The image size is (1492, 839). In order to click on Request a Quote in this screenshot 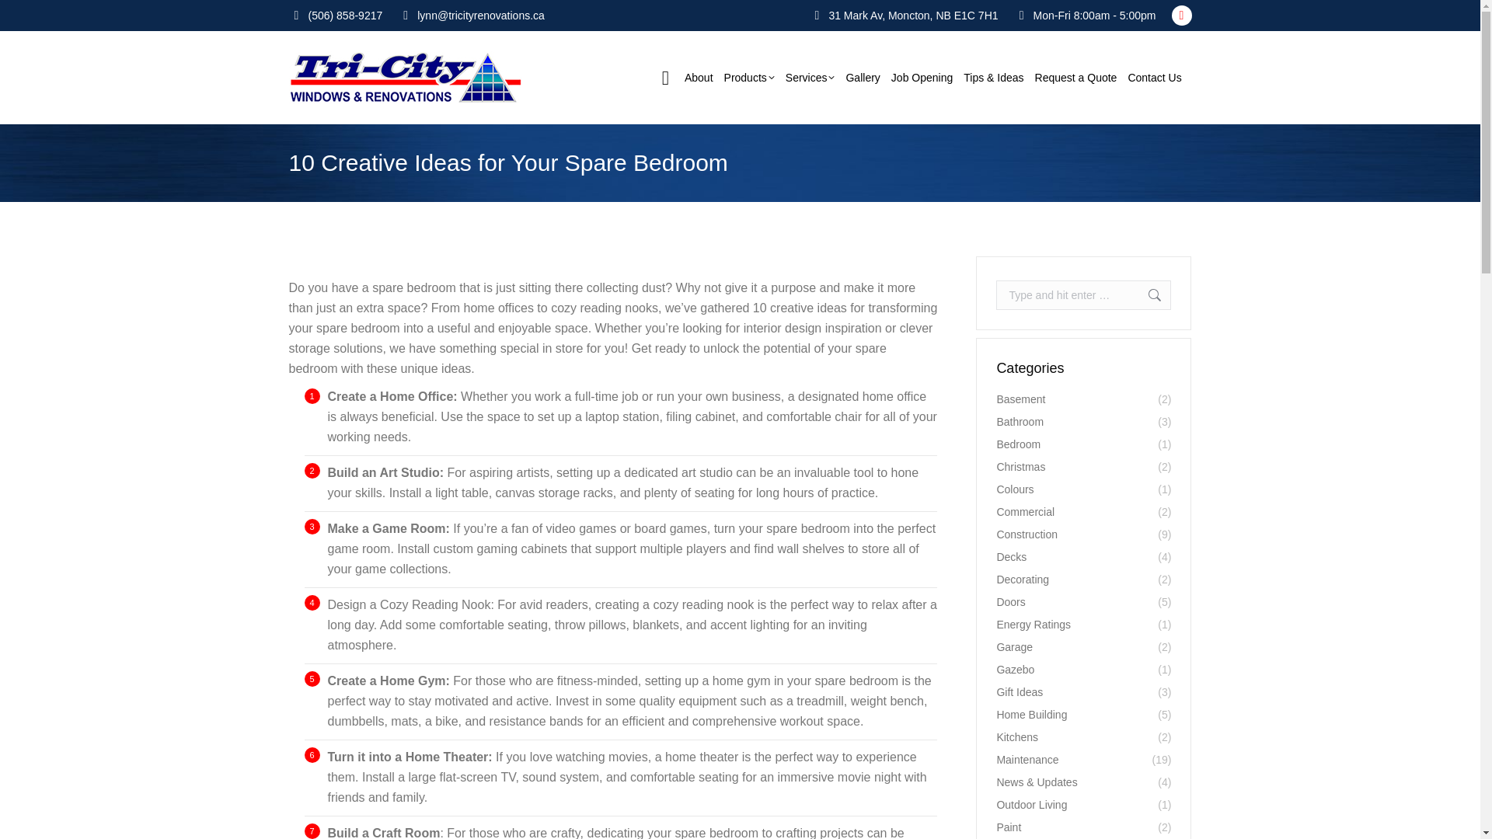, I will do `click(1075, 78)`.